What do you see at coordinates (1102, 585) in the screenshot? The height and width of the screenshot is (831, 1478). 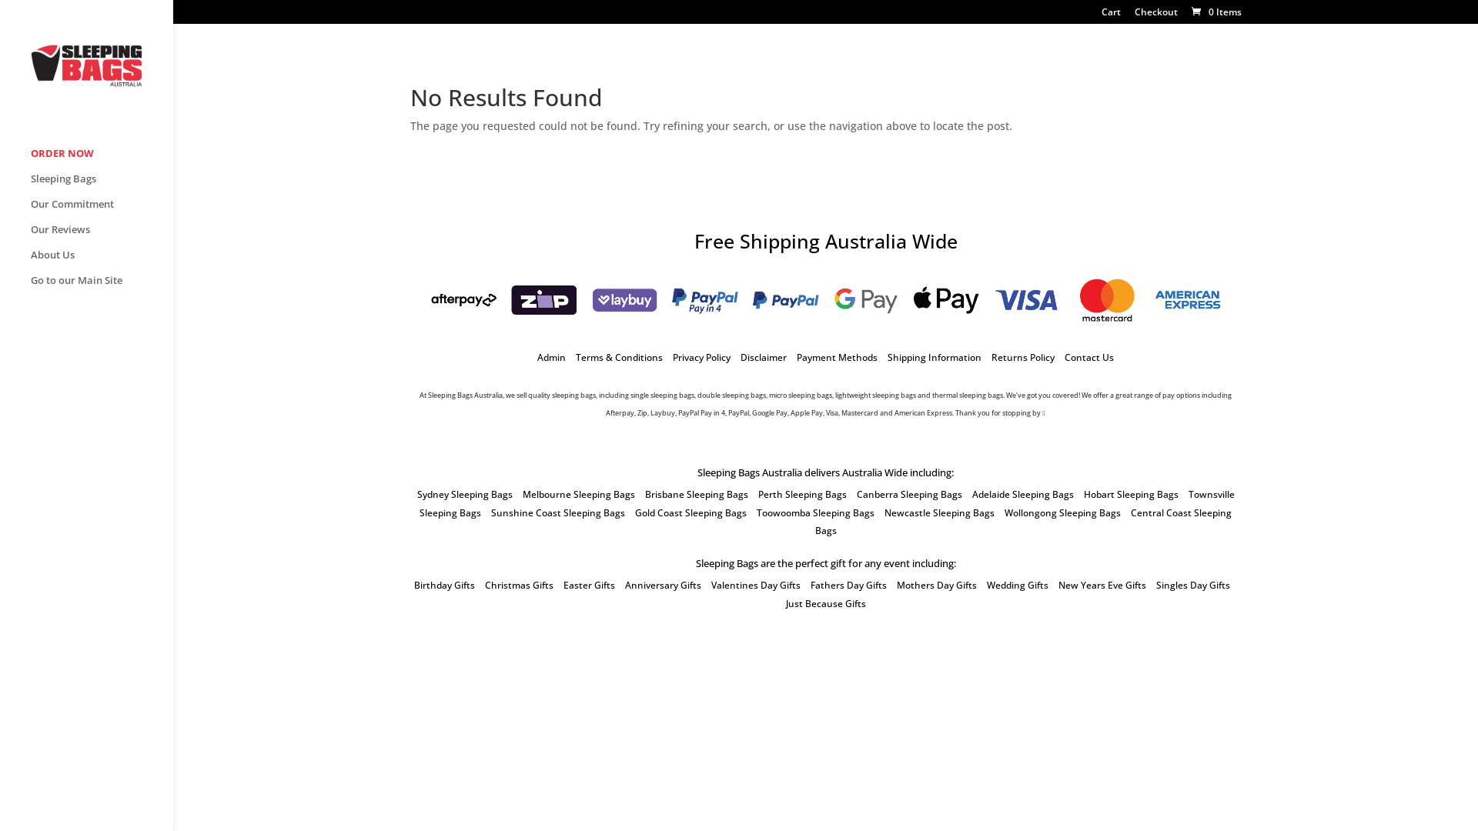 I see `New Years Eve Gifts` at bounding box center [1102, 585].